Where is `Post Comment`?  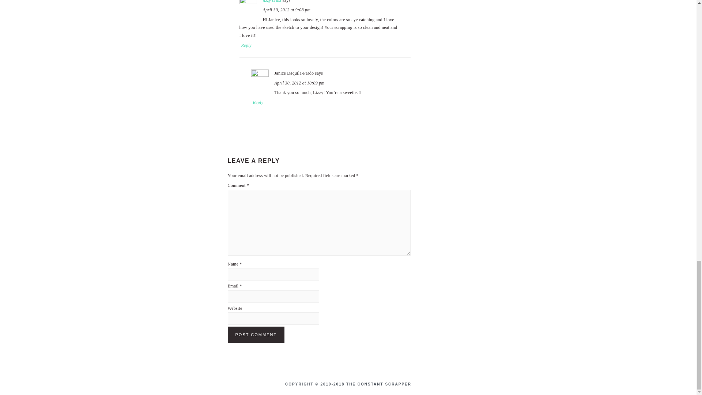 Post Comment is located at coordinates (256, 335).